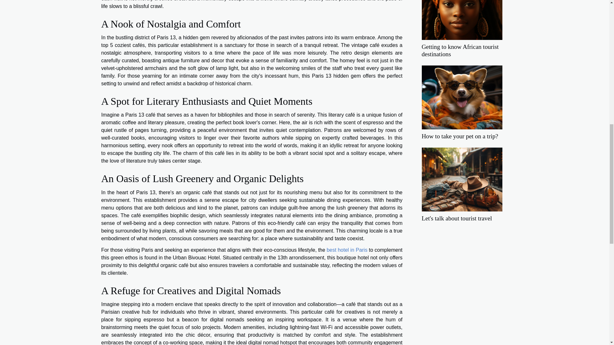 This screenshot has width=614, height=345. I want to click on Getting to know African tourist destinations, so click(462, 8).